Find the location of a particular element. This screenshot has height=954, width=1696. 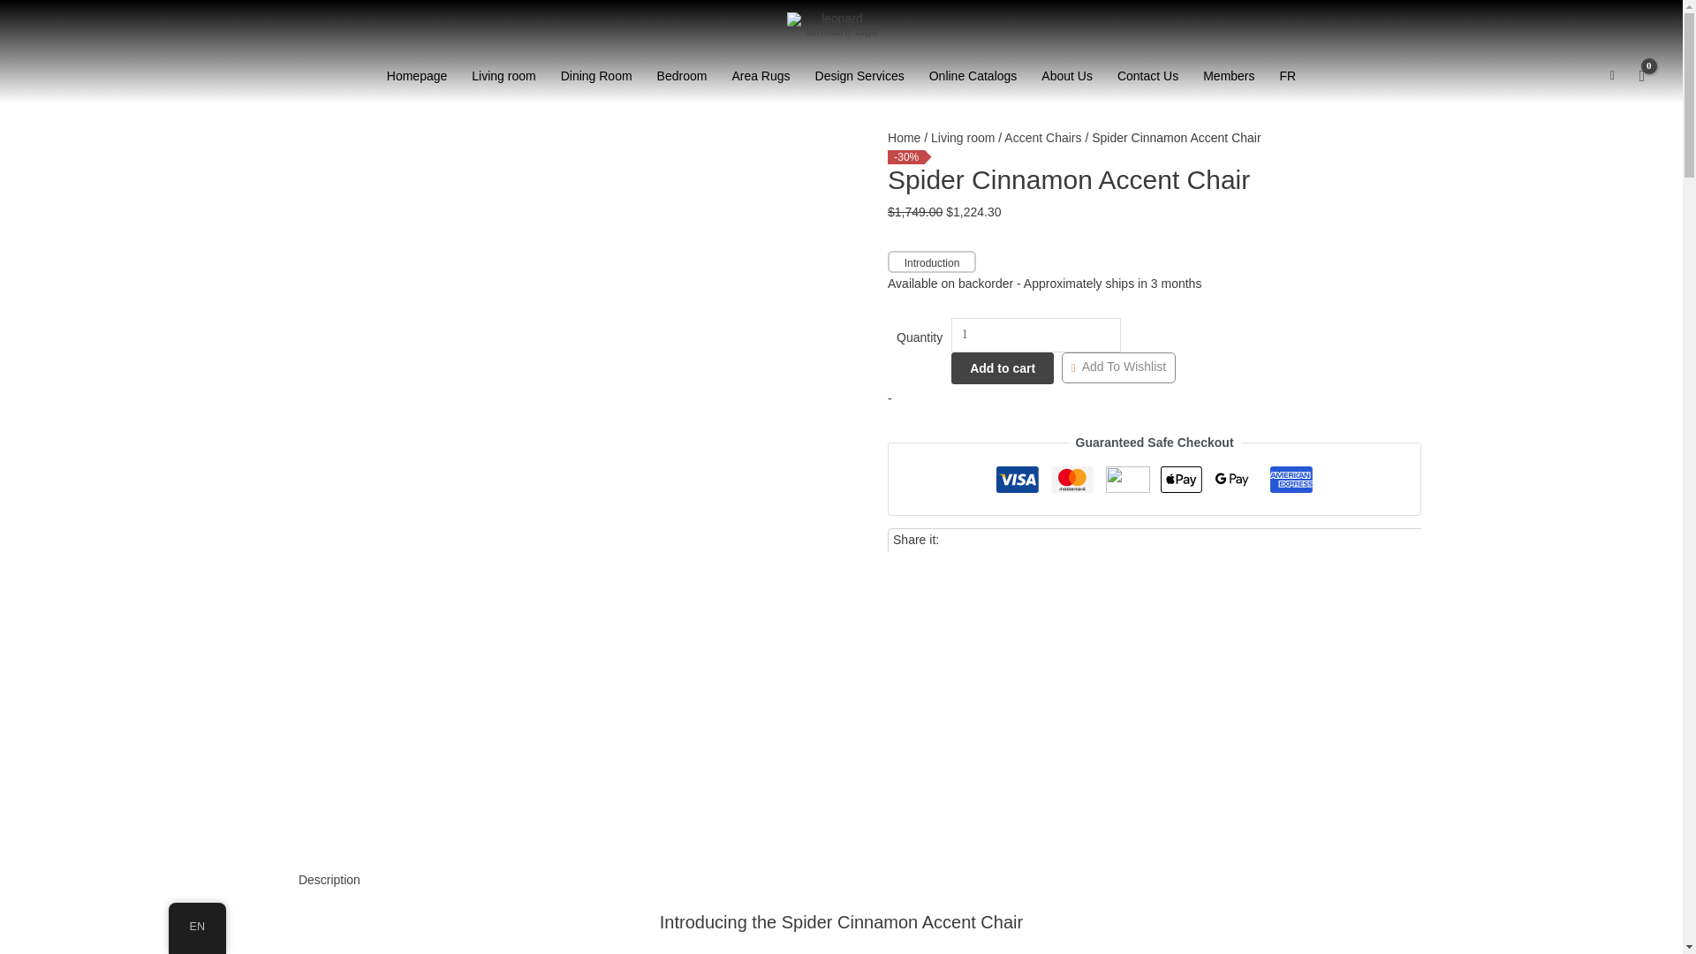

Dining Room is located at coordinates (595, 76).